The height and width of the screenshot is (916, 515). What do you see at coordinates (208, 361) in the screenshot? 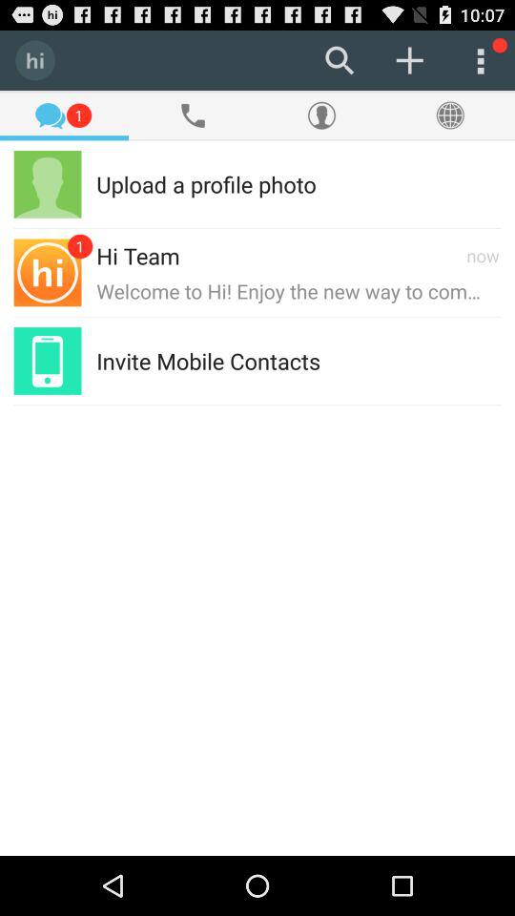
I see `swipe to the invite mobile contacts` at bounding box center [208, 361].